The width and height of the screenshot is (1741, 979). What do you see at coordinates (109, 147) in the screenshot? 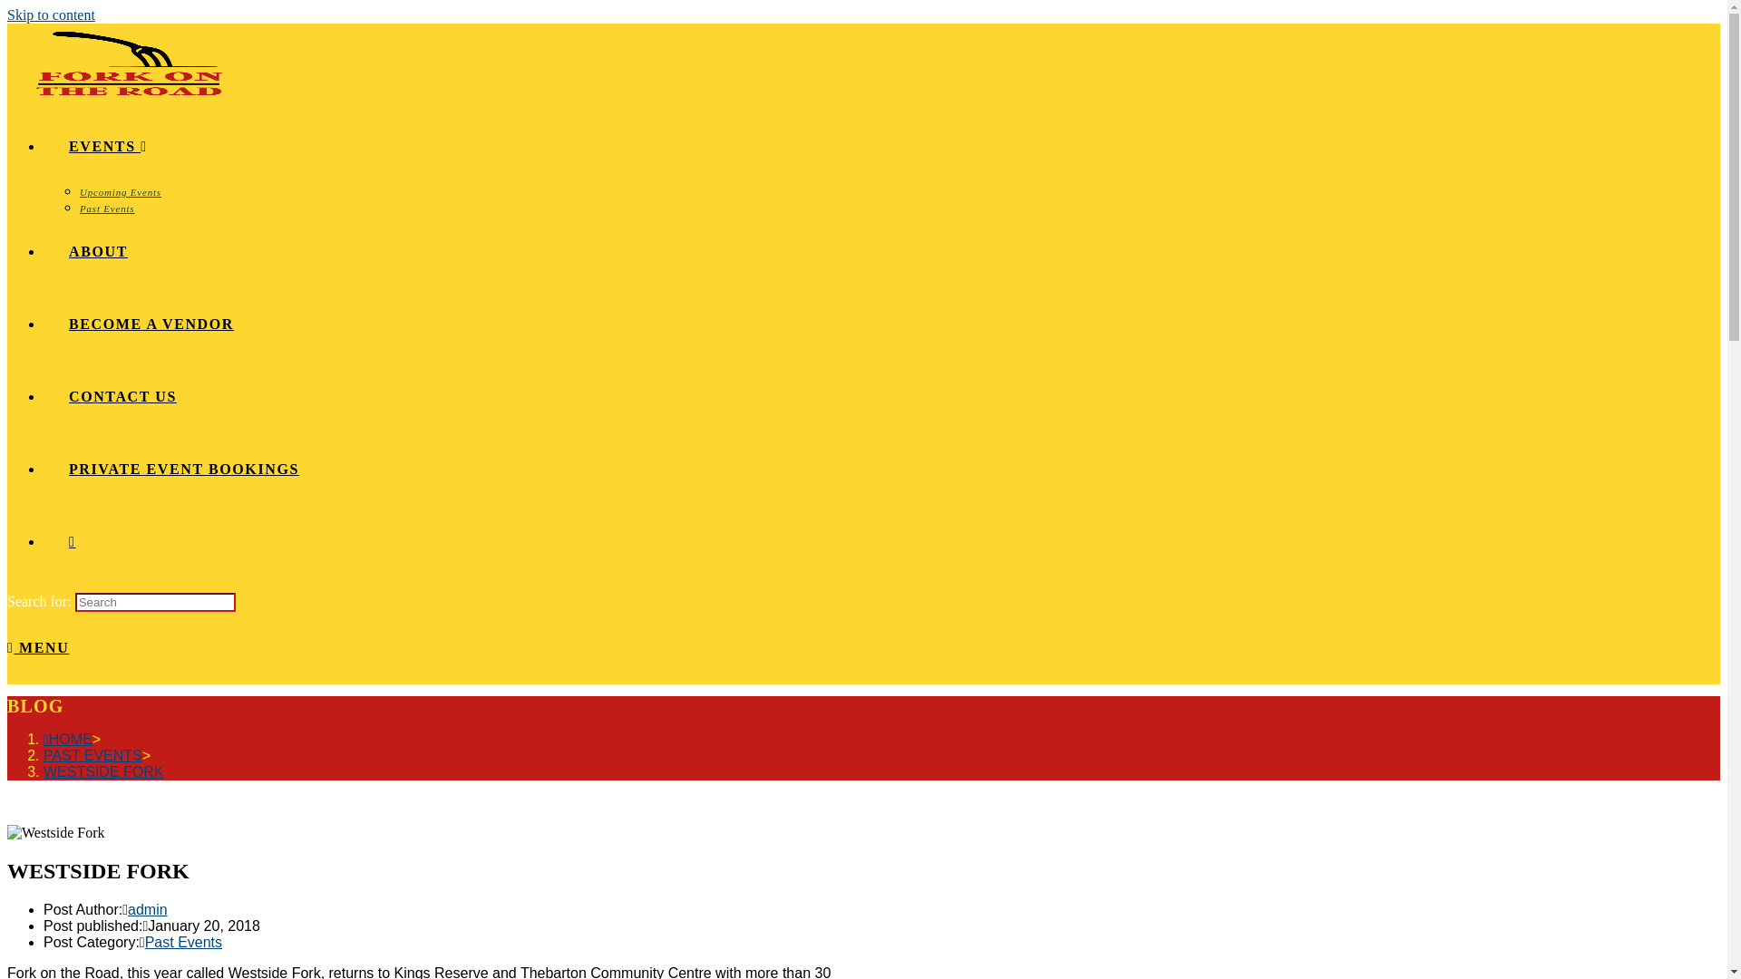
I see `EVENTS` at bounding box center [109, 147].